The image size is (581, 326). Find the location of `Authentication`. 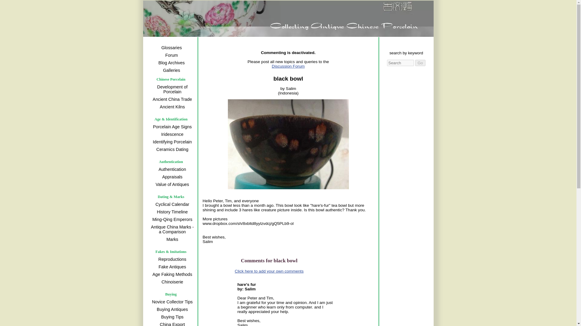

Authentication is located at coordinates (171, 169).